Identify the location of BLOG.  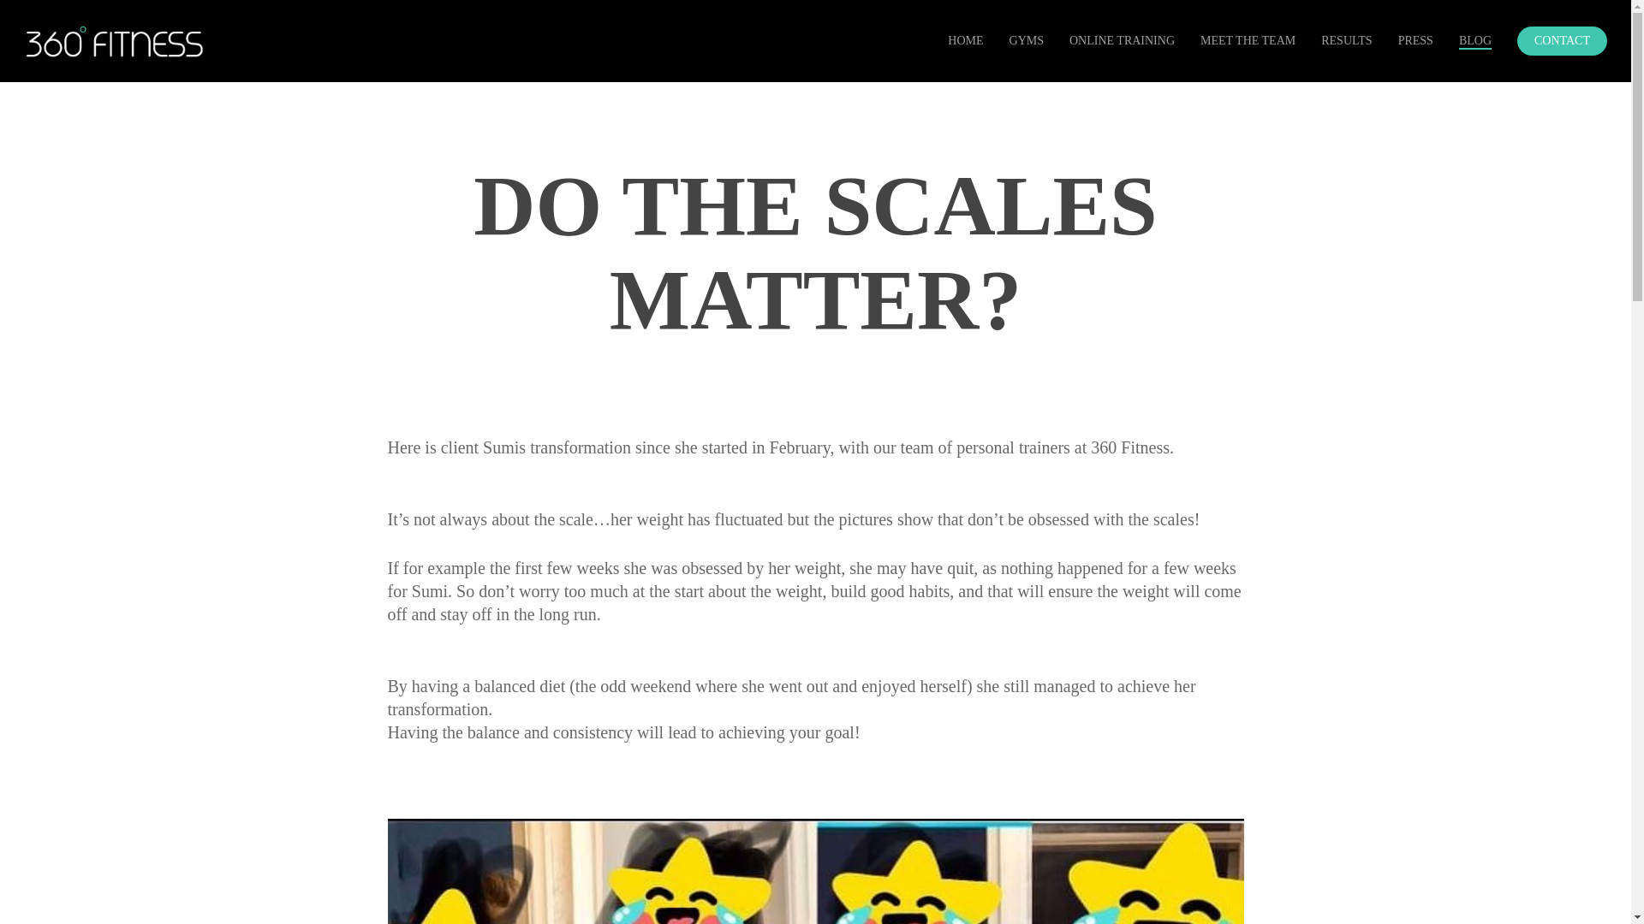
(1474, 41).